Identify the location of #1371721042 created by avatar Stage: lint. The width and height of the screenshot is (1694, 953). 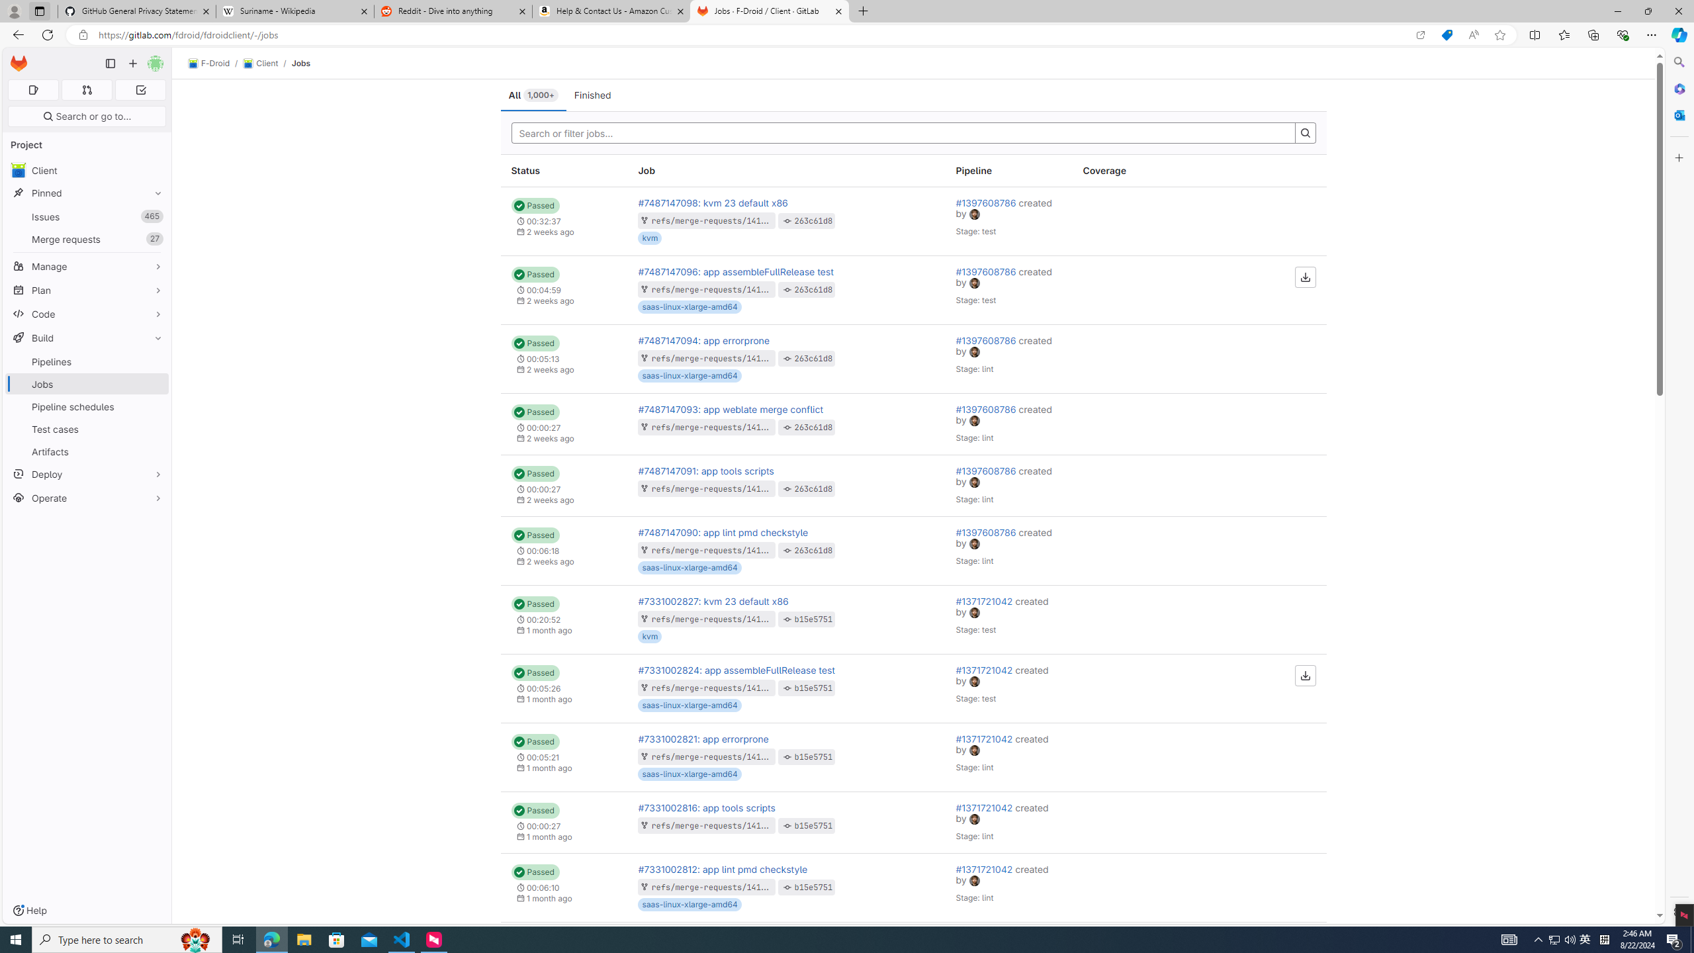
(1008, 887).